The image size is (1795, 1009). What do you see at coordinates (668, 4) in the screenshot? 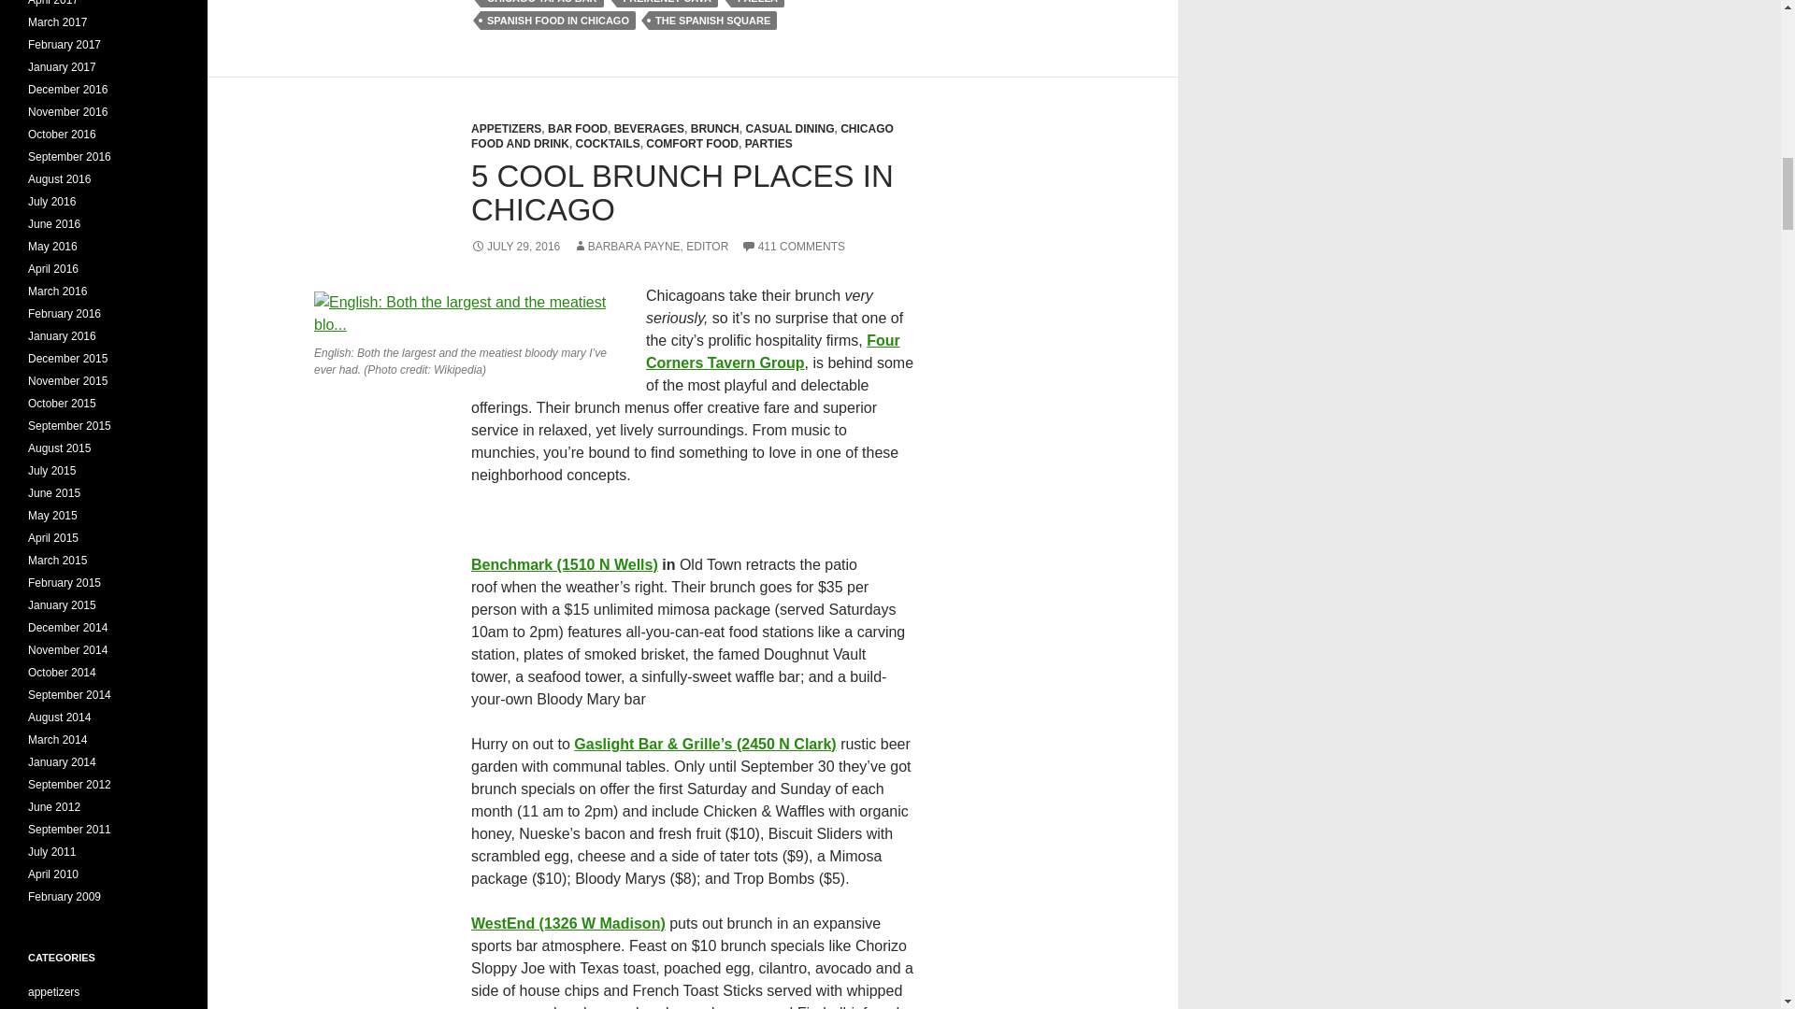
I see `FREIXENET CAVA` at bounding box center [668, 4].